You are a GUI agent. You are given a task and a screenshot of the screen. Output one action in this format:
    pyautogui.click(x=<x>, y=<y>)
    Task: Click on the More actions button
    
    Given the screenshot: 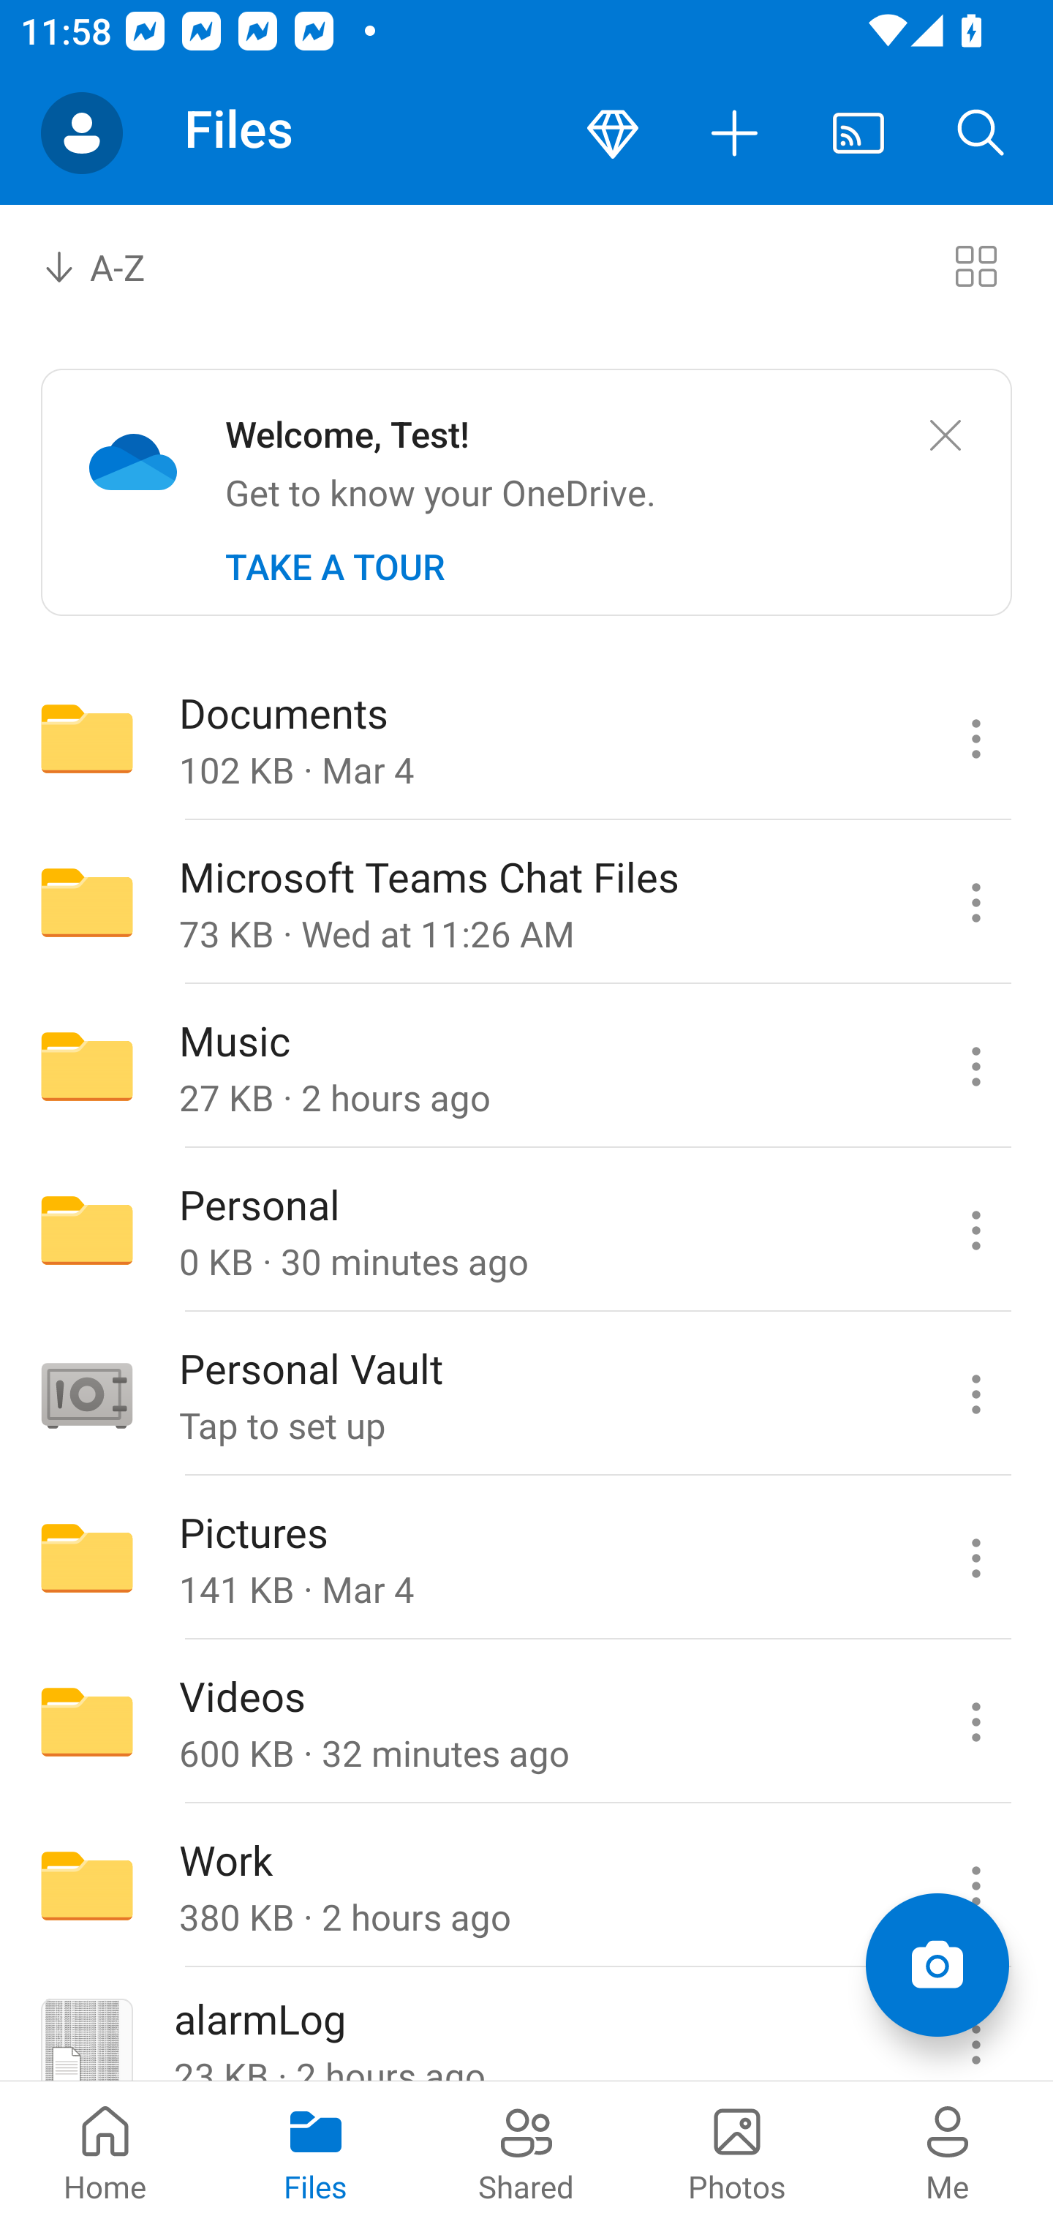 What is the action you would take?
    pyautogui.click(x=736, y=133)
    